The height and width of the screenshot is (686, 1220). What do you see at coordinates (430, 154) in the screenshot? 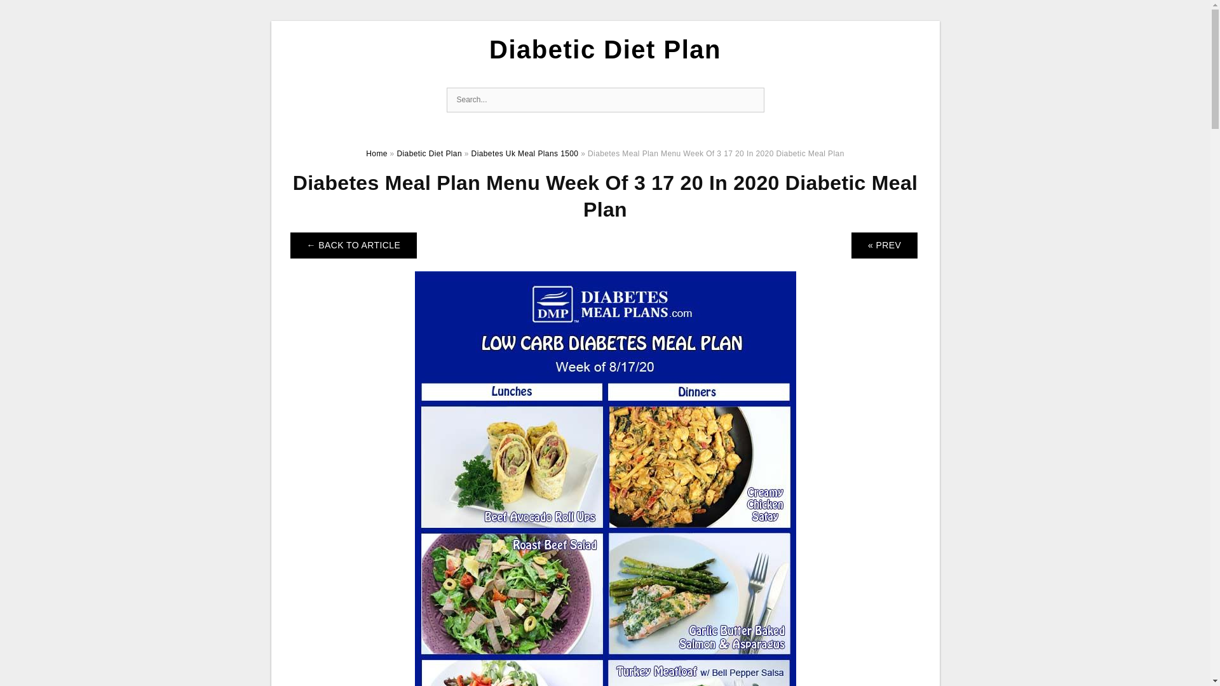
I see `Diabetic Diet Plan` at bounding box center [430, 154].